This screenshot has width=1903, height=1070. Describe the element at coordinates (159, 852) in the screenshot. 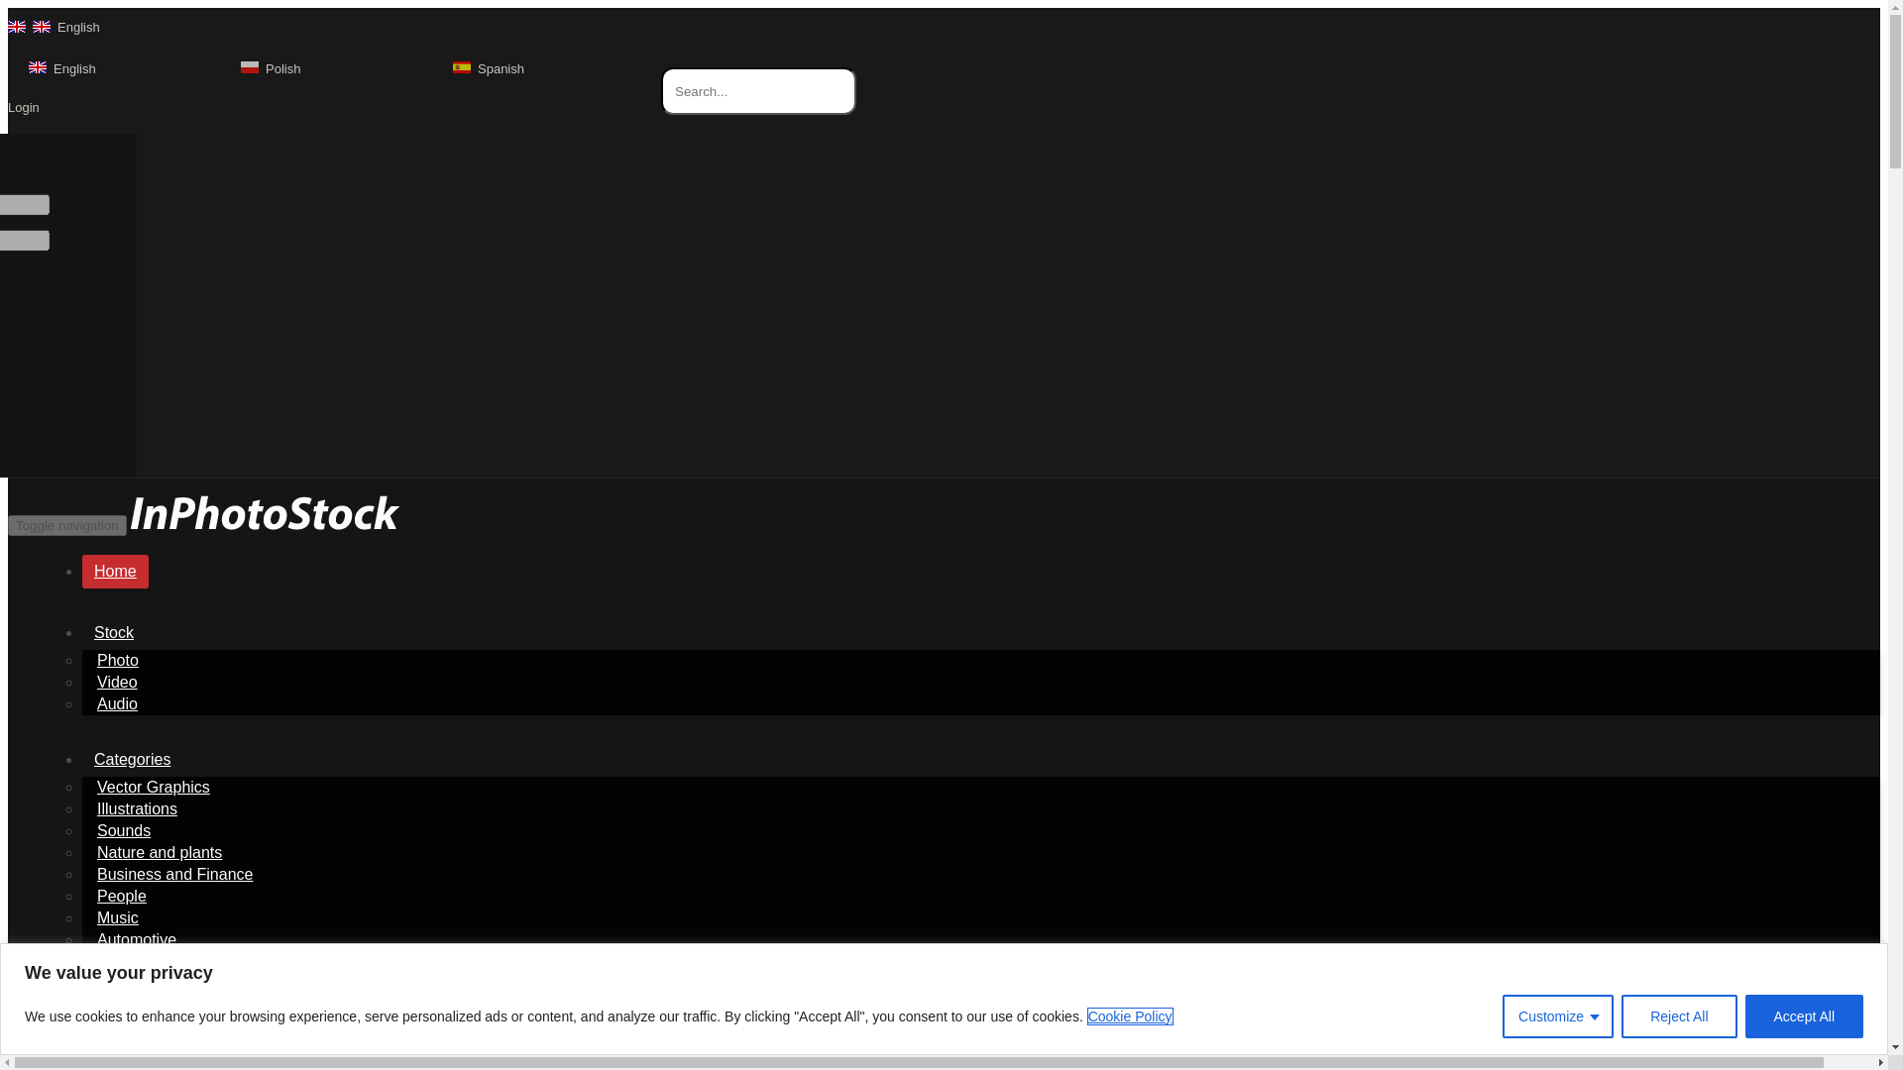

I see `Nature and plants` at that location.